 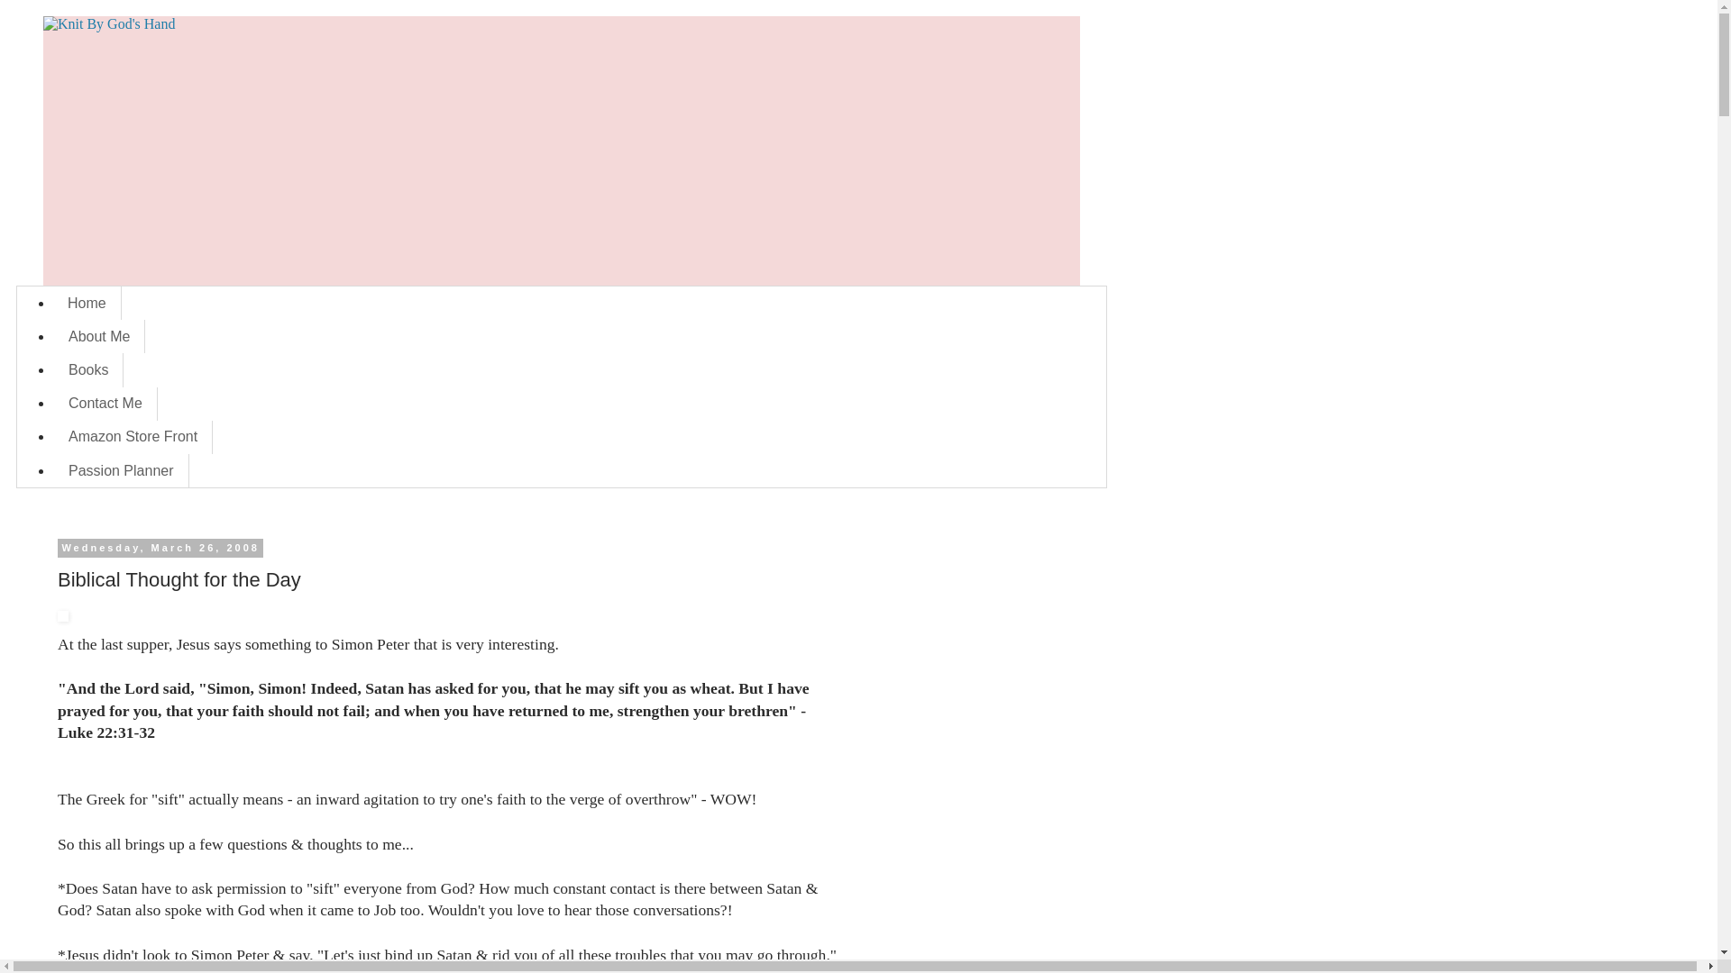 I want to click on Amazon Store Front, so click(x=133, y=437).